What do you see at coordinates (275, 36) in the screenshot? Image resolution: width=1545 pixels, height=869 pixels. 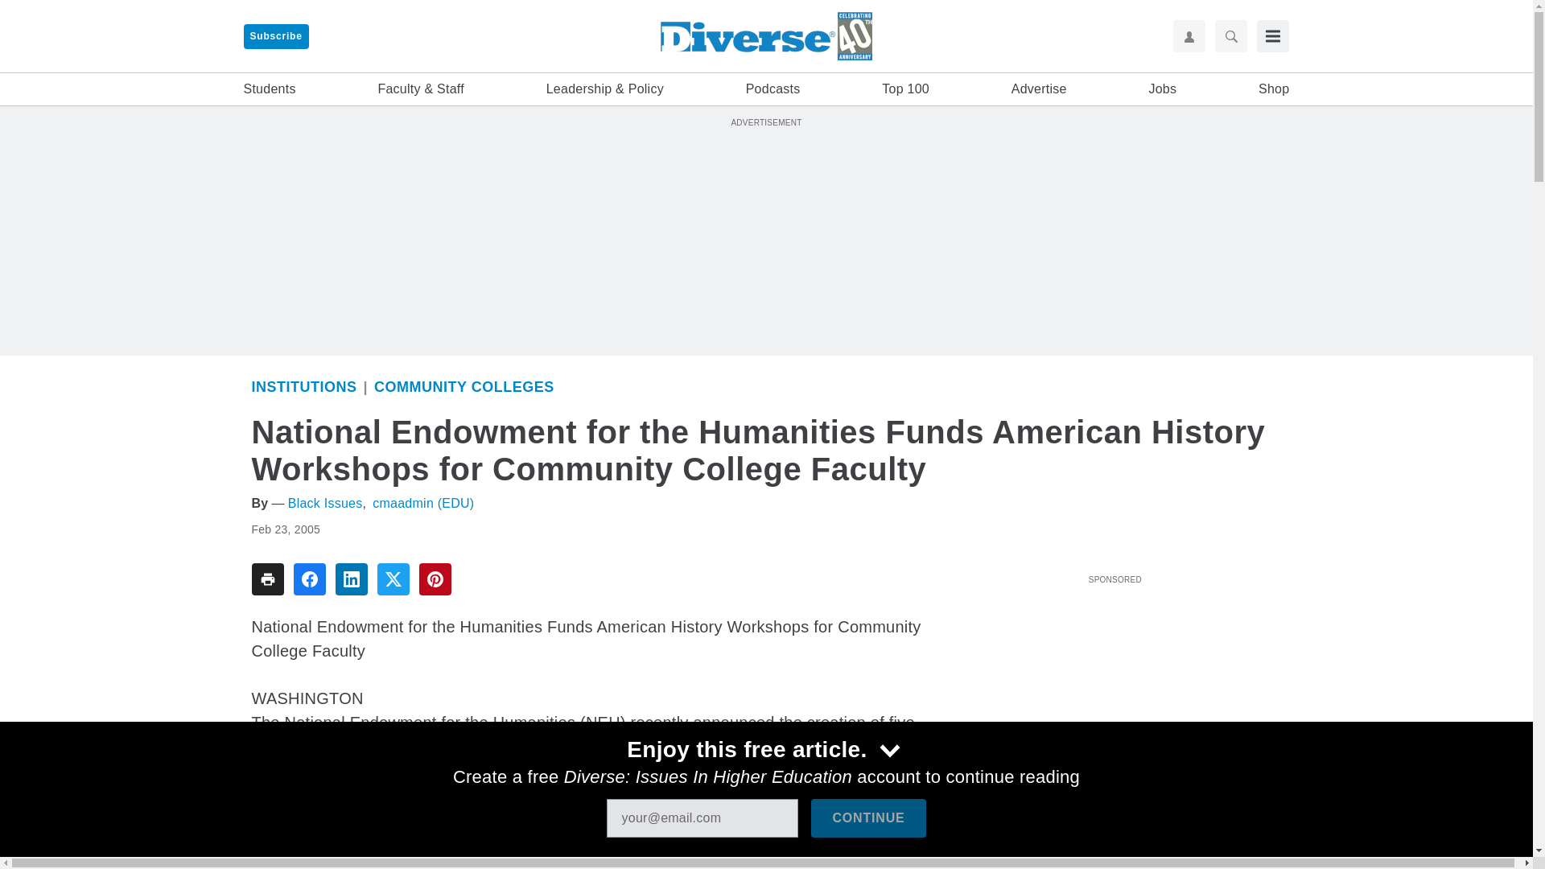 I see `Subscribe` at bounding box center [275, 36].